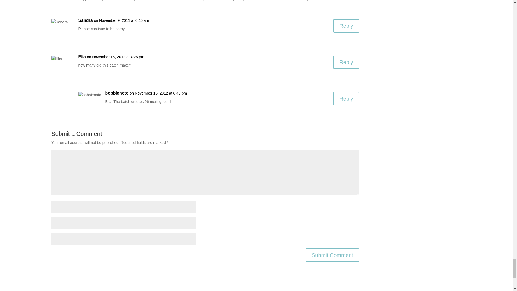 The width and height of the screenshot is (517, 291). What do you see at coordinates (332, 255) in the screenshot?
I see `Submit Comment` at bounding box center [332, 255].